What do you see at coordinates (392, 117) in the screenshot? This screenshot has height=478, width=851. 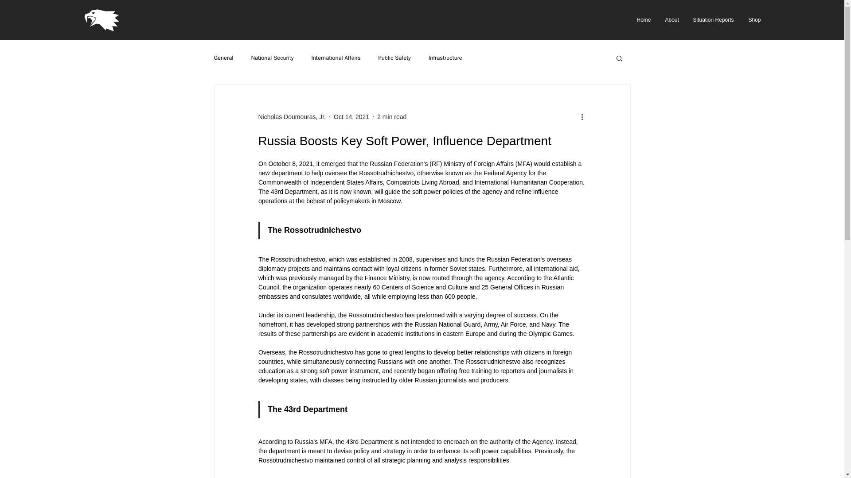 I see `2 min read` at bounding box center [392, 117].